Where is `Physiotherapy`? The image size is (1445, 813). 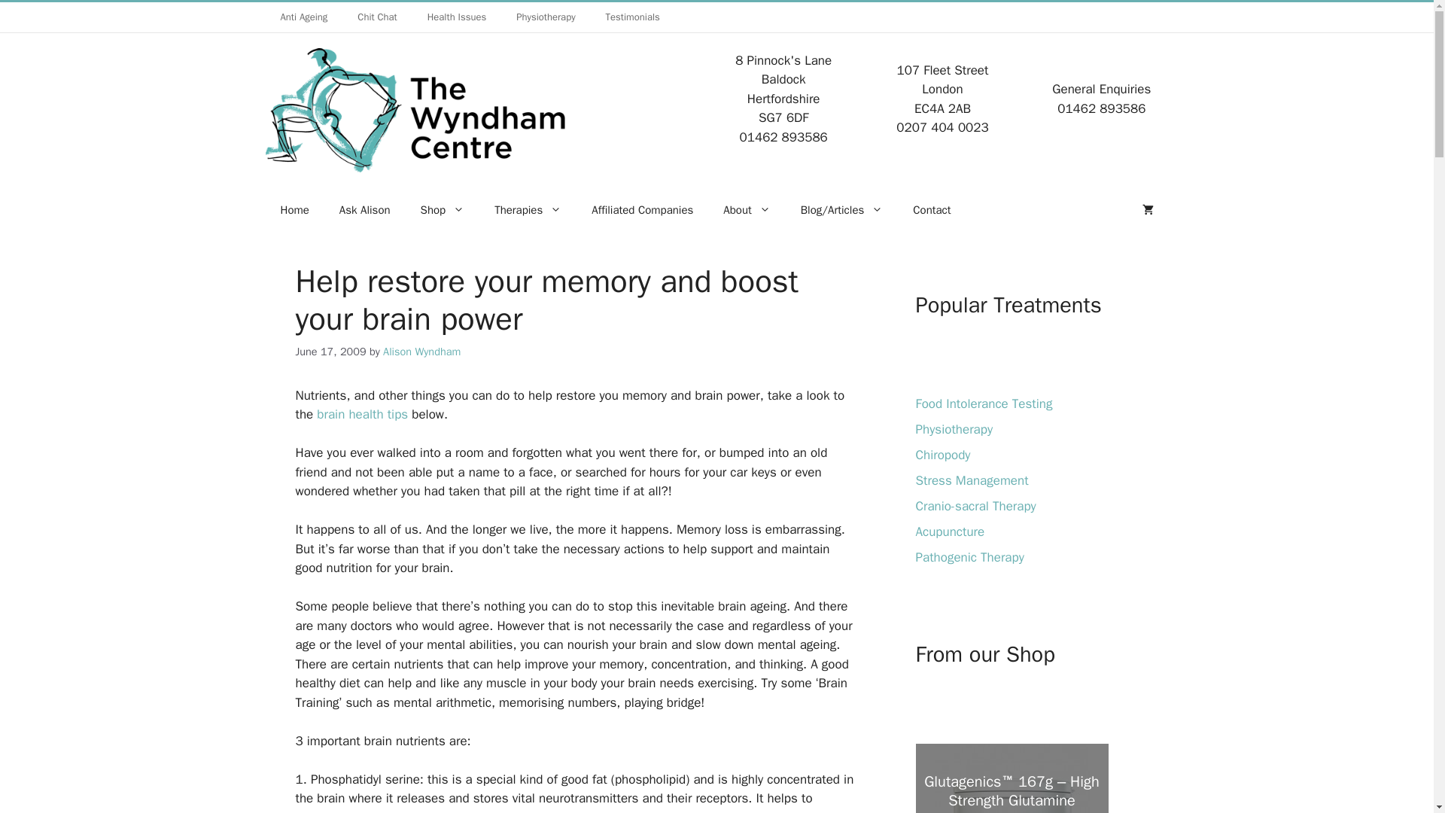
Physiotherapy is located at coordinates (545, 17).